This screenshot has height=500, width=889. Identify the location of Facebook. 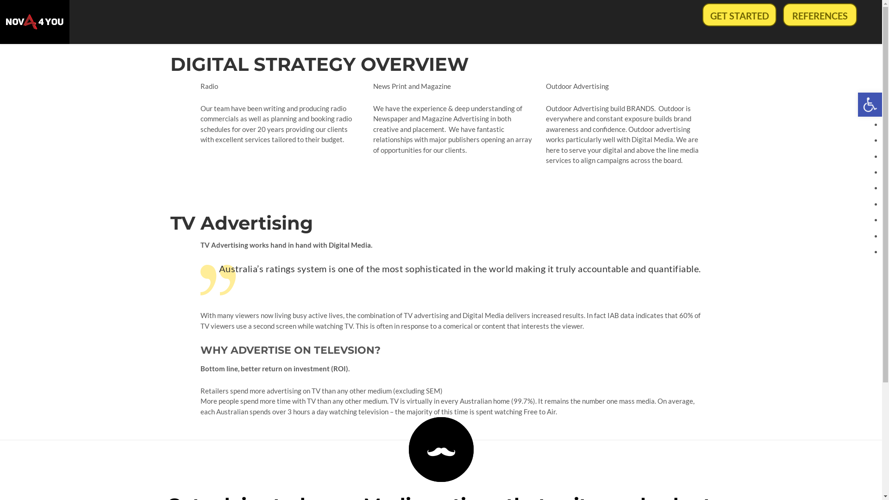
(678, 470).